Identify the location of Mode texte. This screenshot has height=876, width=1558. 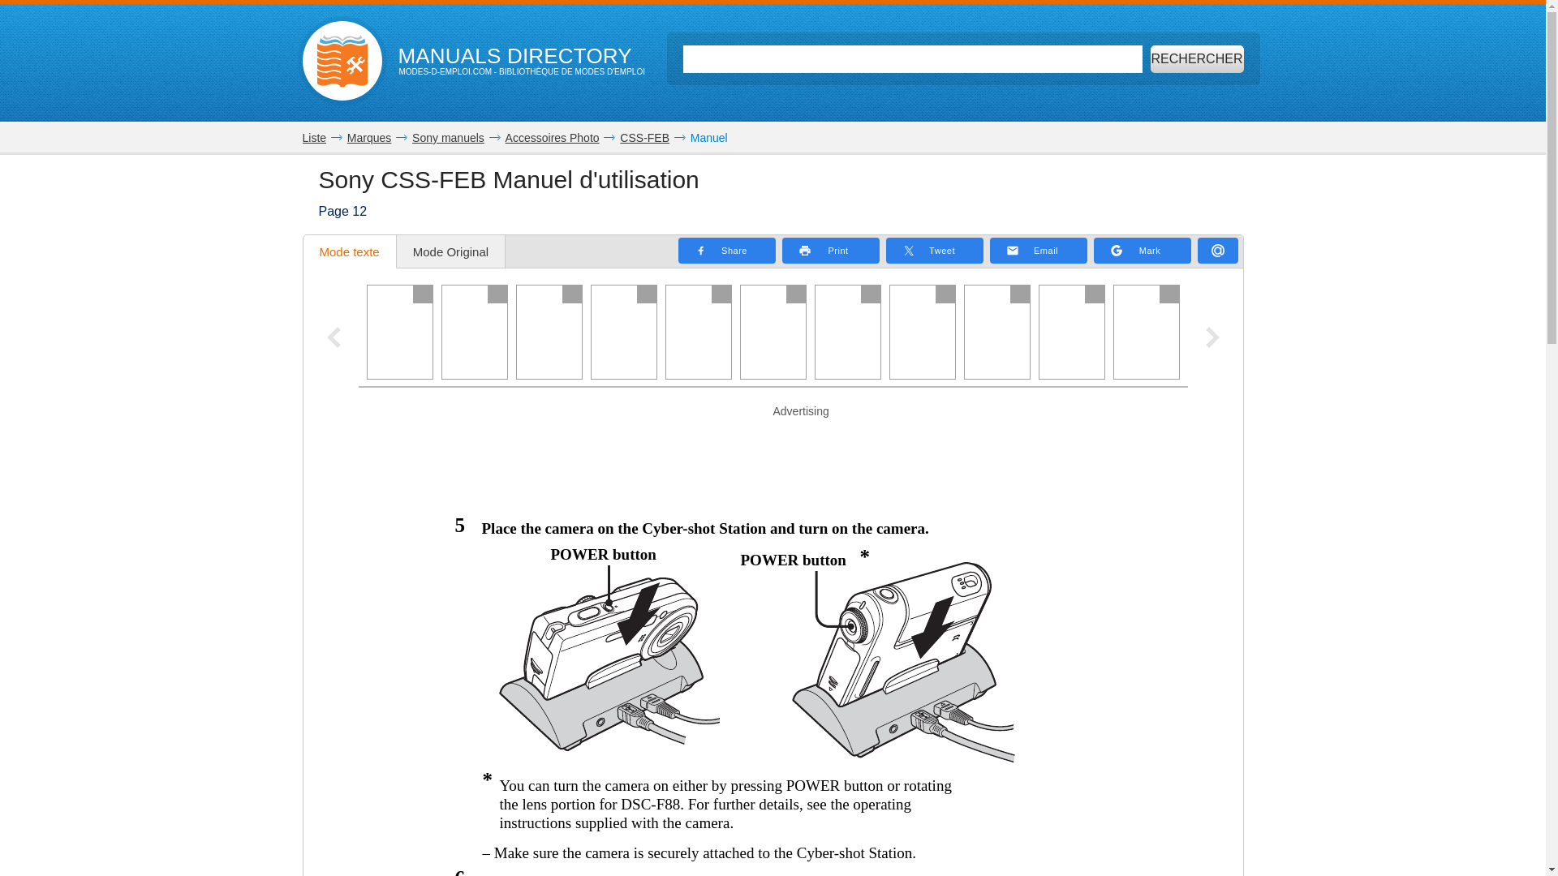
(351, 251).